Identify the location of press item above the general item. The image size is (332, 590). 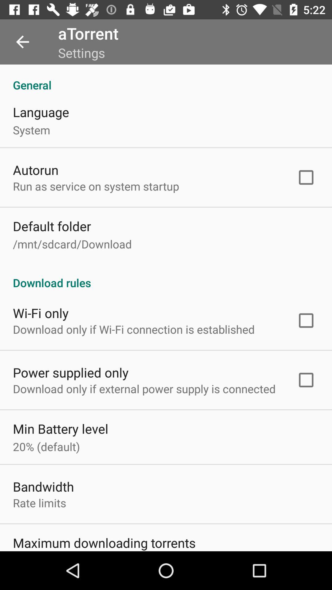
(22, 42).